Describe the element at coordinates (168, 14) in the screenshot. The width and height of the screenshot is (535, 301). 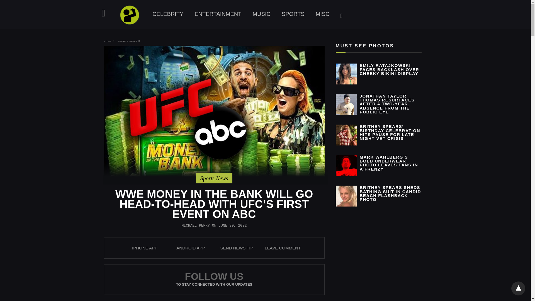
I see `Celebrity News` at that location.